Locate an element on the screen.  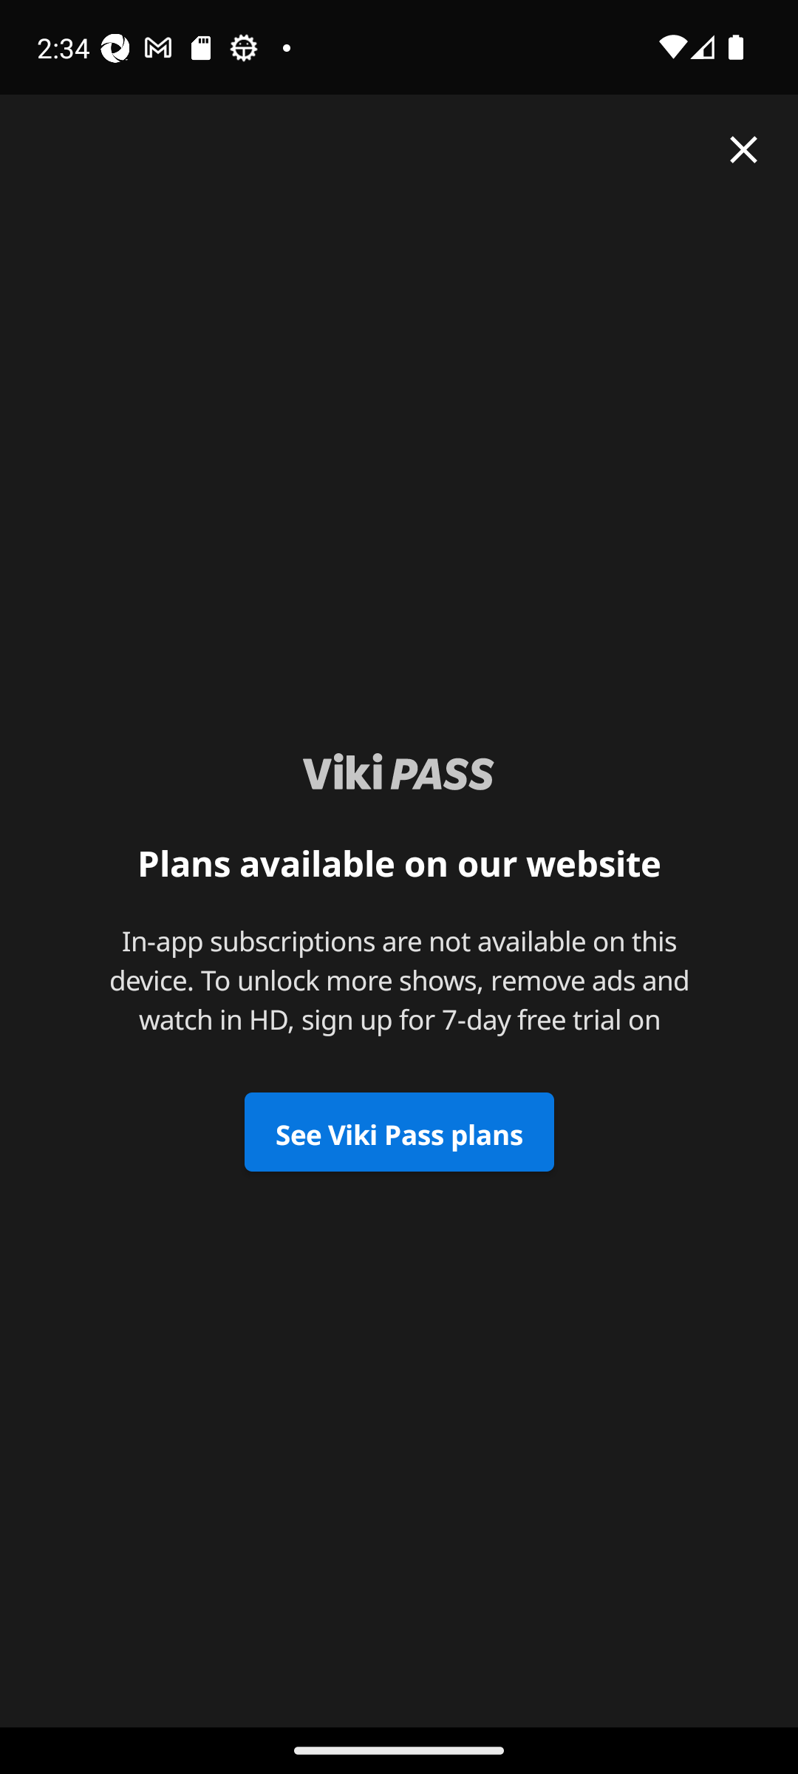
See Viki Pass plans is located at coordinates (399, 1132).